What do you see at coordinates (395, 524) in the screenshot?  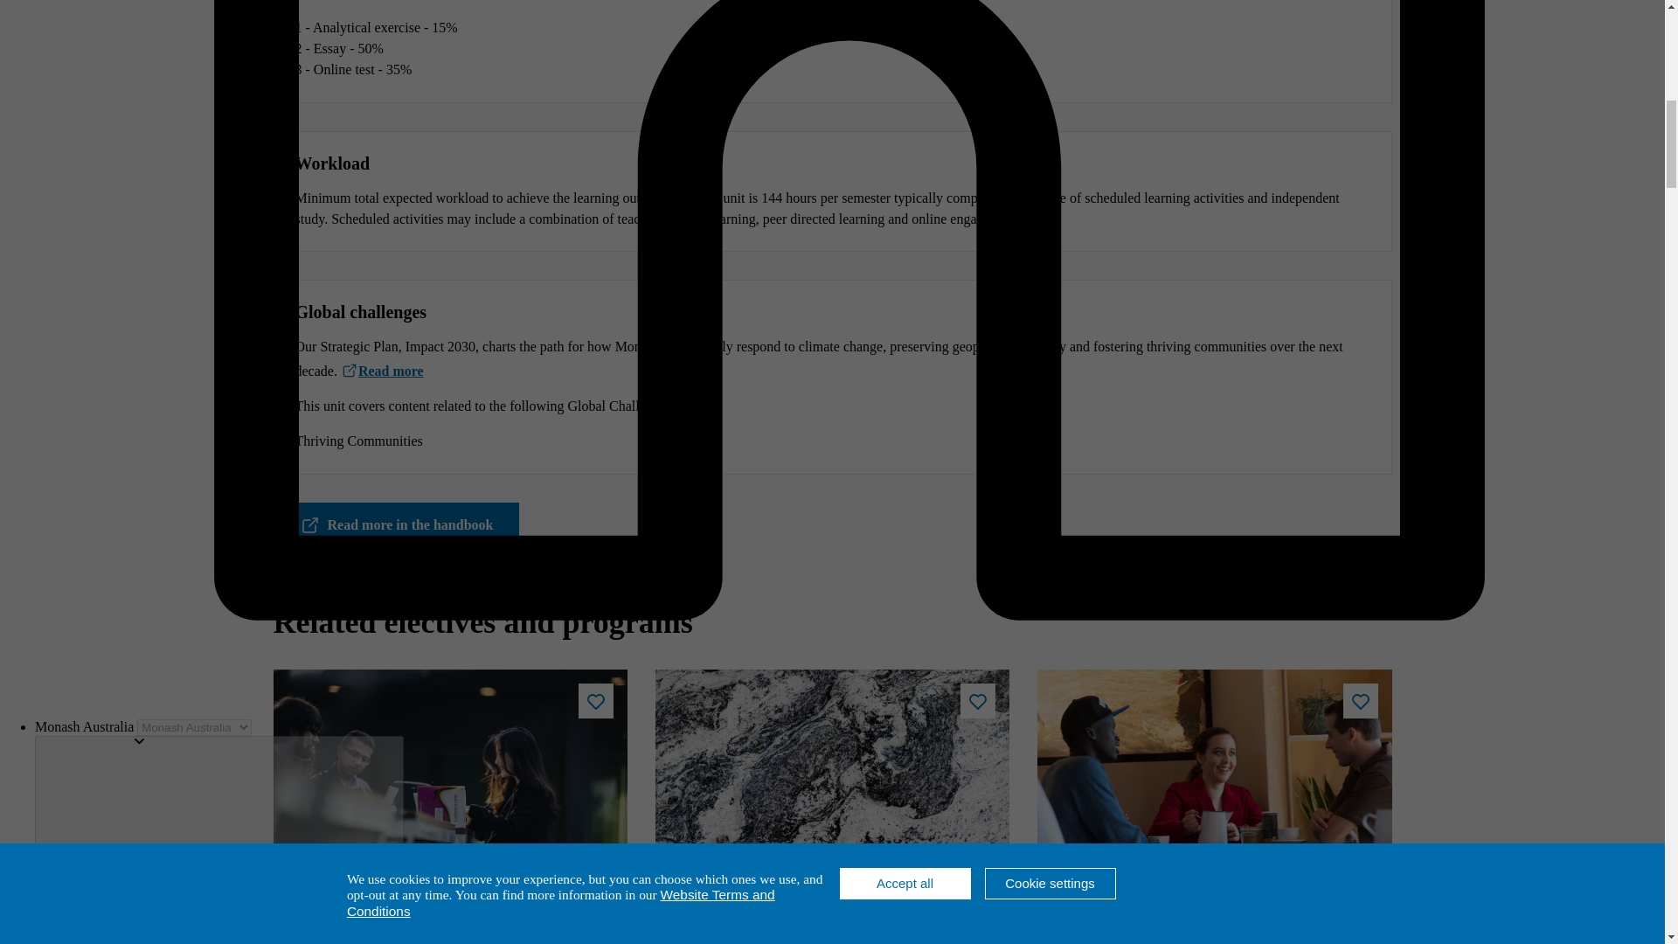 I see `Read more in the handbook` at bounding box center [395, 524].